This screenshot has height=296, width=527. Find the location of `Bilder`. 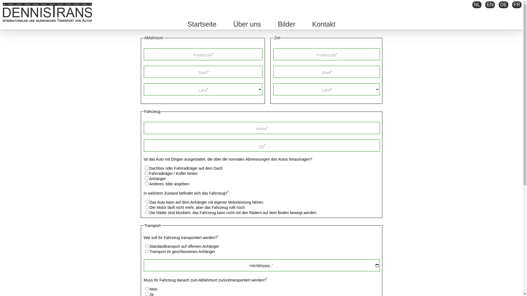

Bilder is located at coordinates (287, 24).